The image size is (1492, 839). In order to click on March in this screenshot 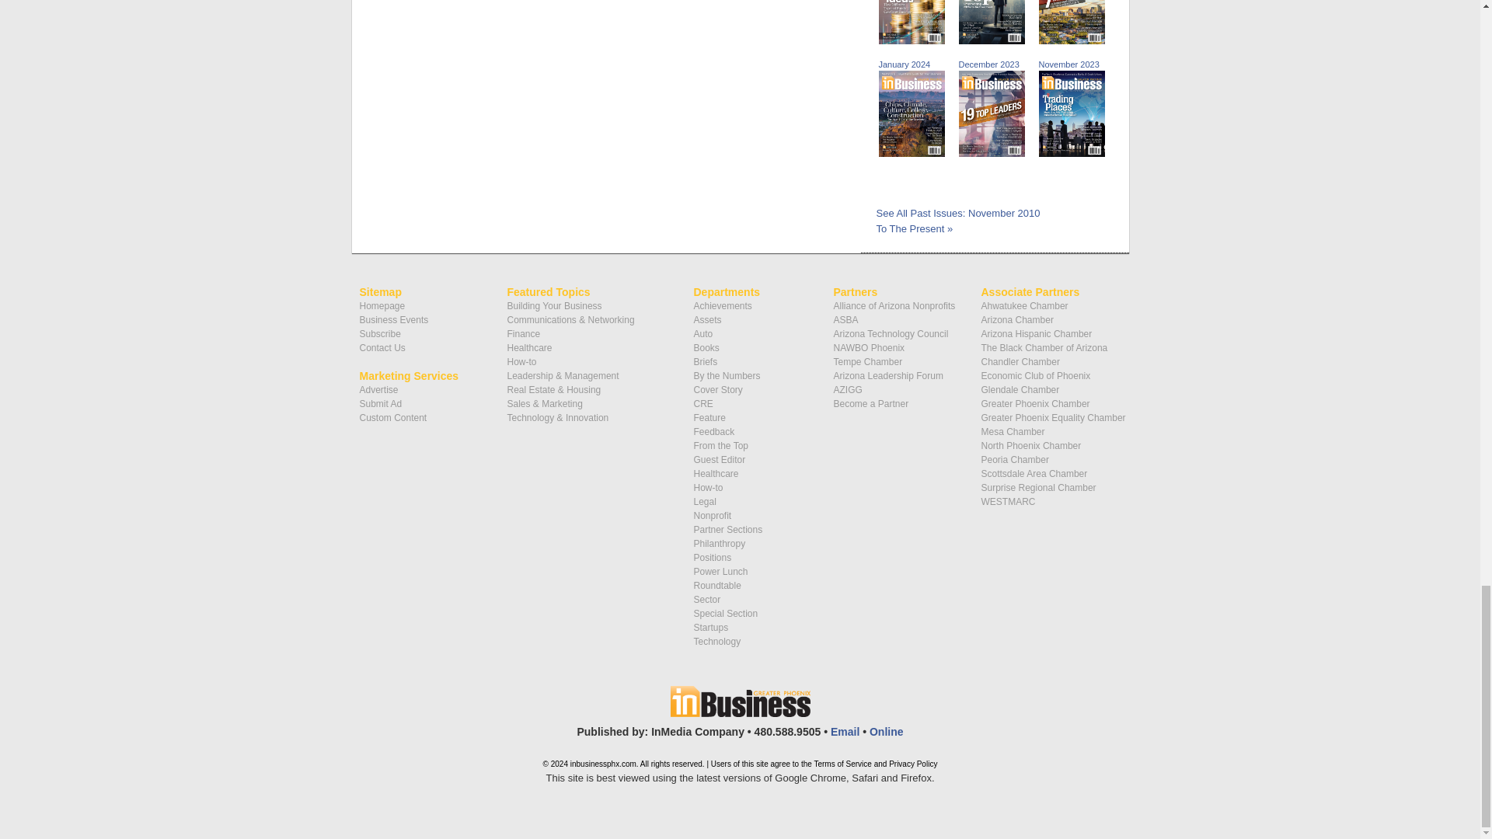, I will do `click(995, 31)`.